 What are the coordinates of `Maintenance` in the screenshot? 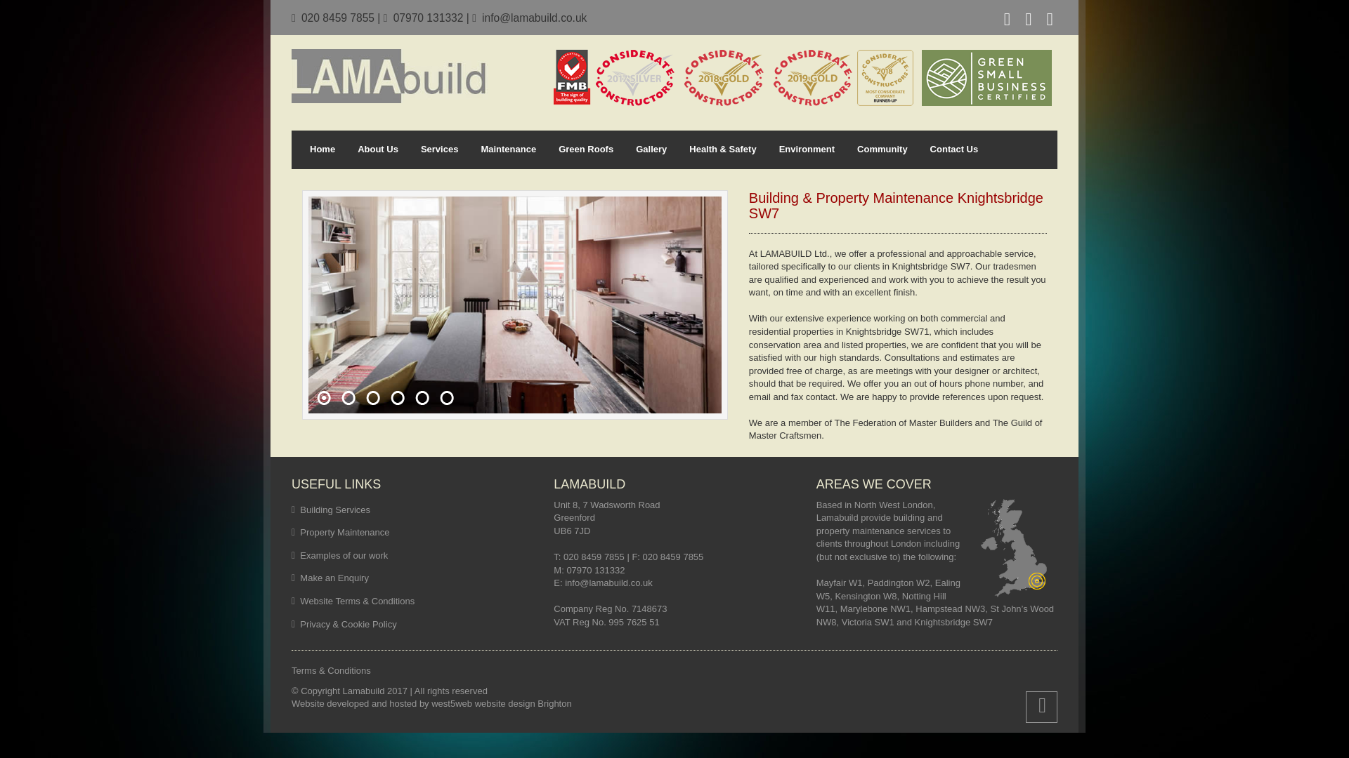 It's located at (509, 149).